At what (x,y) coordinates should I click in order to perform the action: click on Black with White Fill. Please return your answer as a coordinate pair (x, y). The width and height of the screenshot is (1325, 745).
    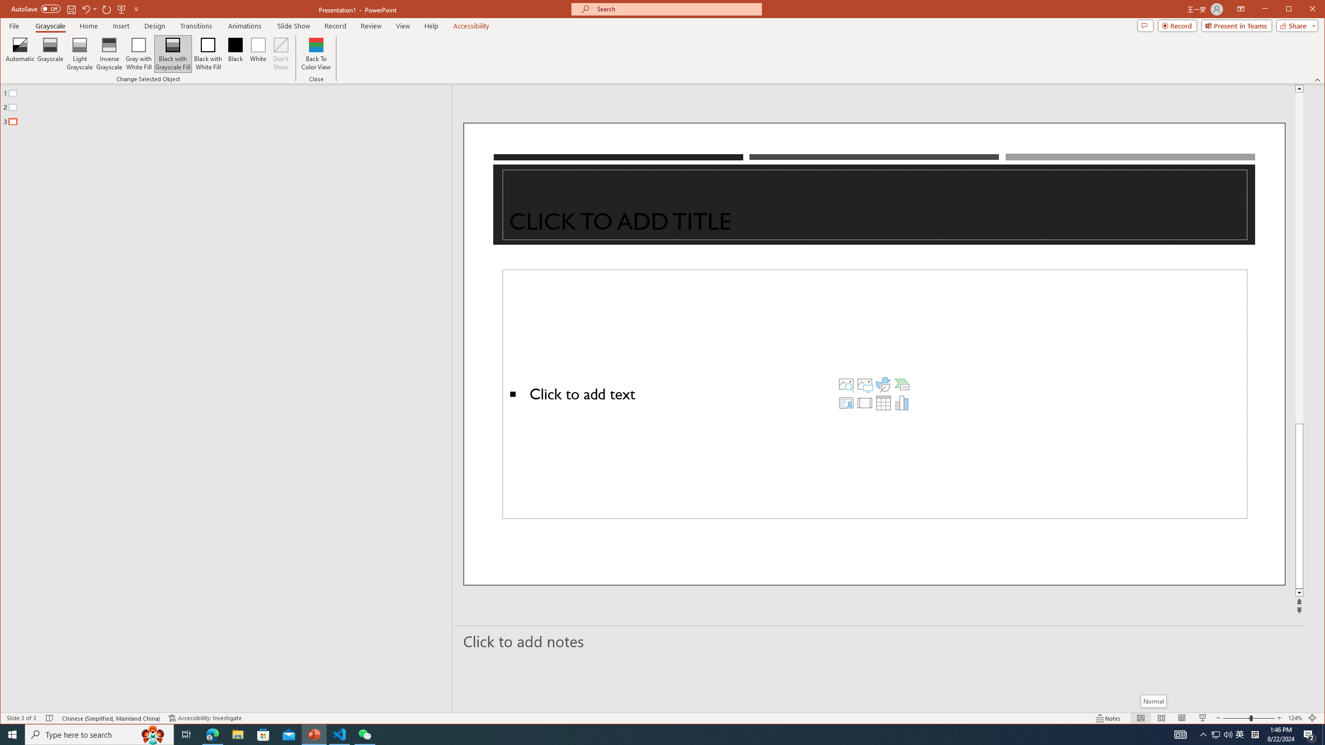
    Looking at the image, I should click on (208, 54).